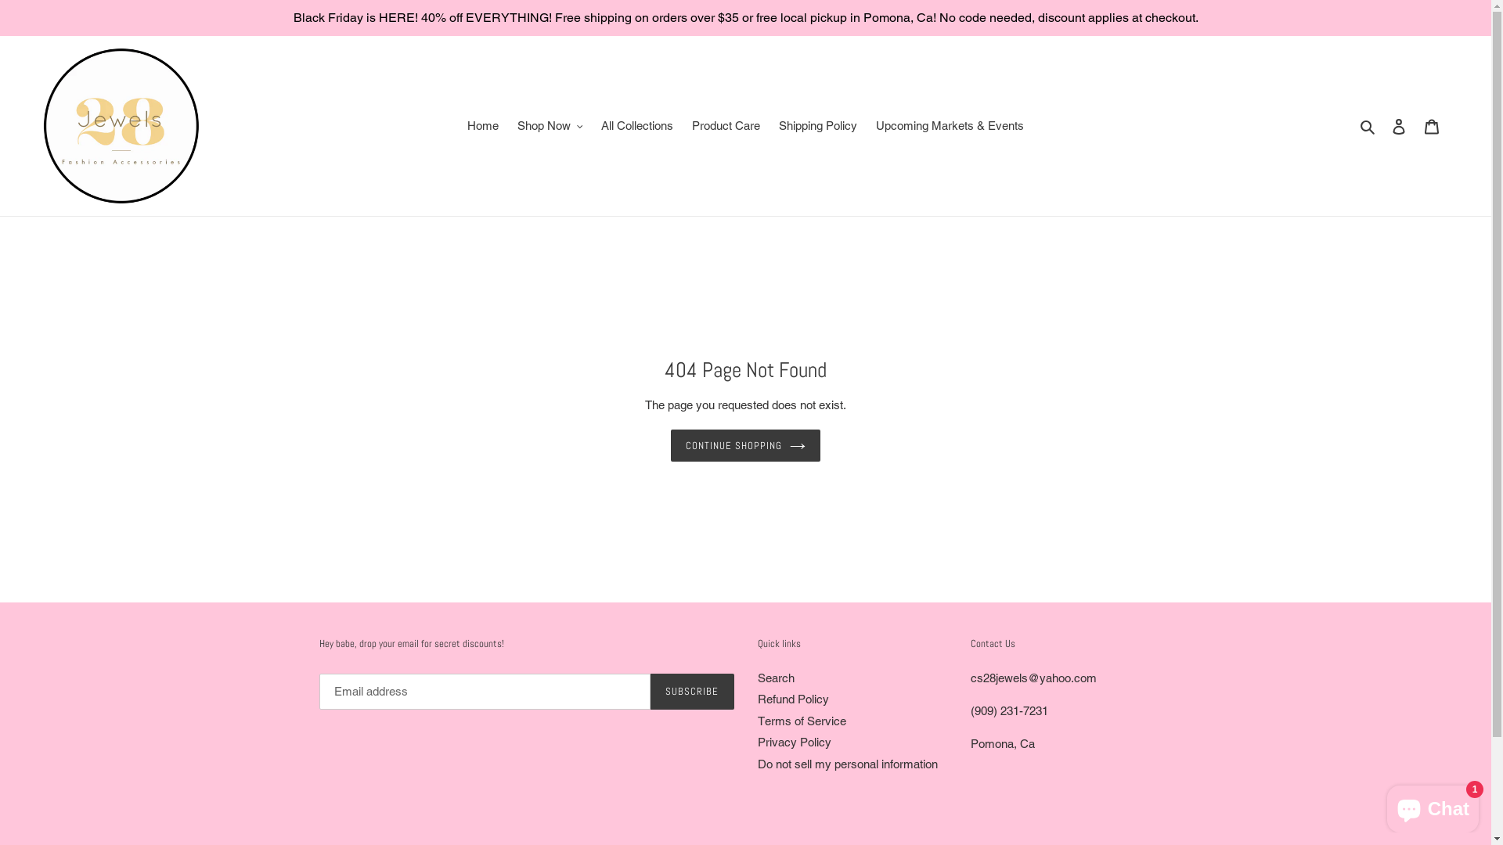 The width and height of the screenshot is (1503, 845). Describe the element at coordinates (794, 699) in the screenshot. I see `Refund Policy` at that location.